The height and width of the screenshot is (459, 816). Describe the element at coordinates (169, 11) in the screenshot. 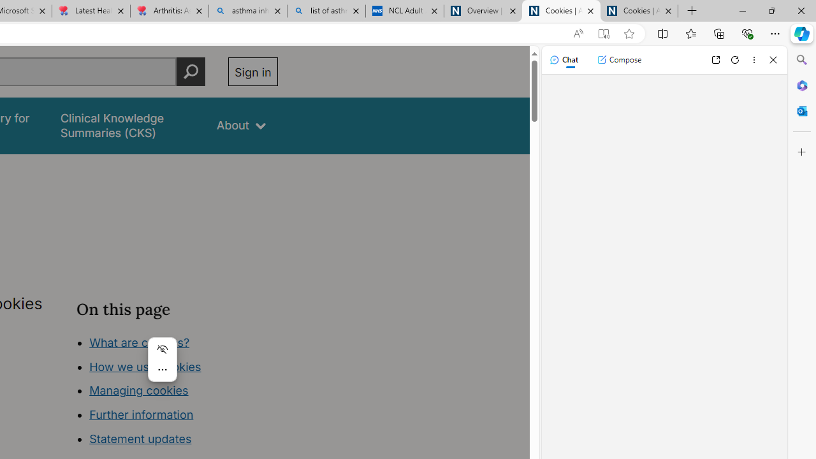

I see `Arthritis: Ask Health Professionals` at that location.